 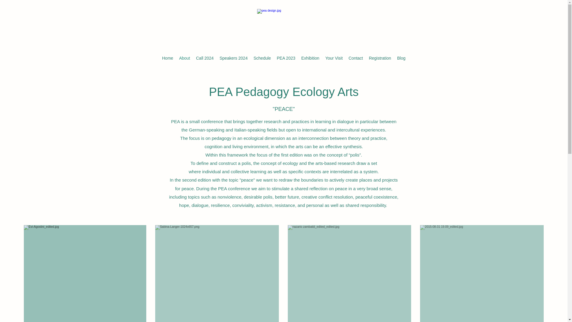 What do you see at coordinates (310, 58) in the screenshot?
I see `Exhibition` at bounding box center [310, 58].